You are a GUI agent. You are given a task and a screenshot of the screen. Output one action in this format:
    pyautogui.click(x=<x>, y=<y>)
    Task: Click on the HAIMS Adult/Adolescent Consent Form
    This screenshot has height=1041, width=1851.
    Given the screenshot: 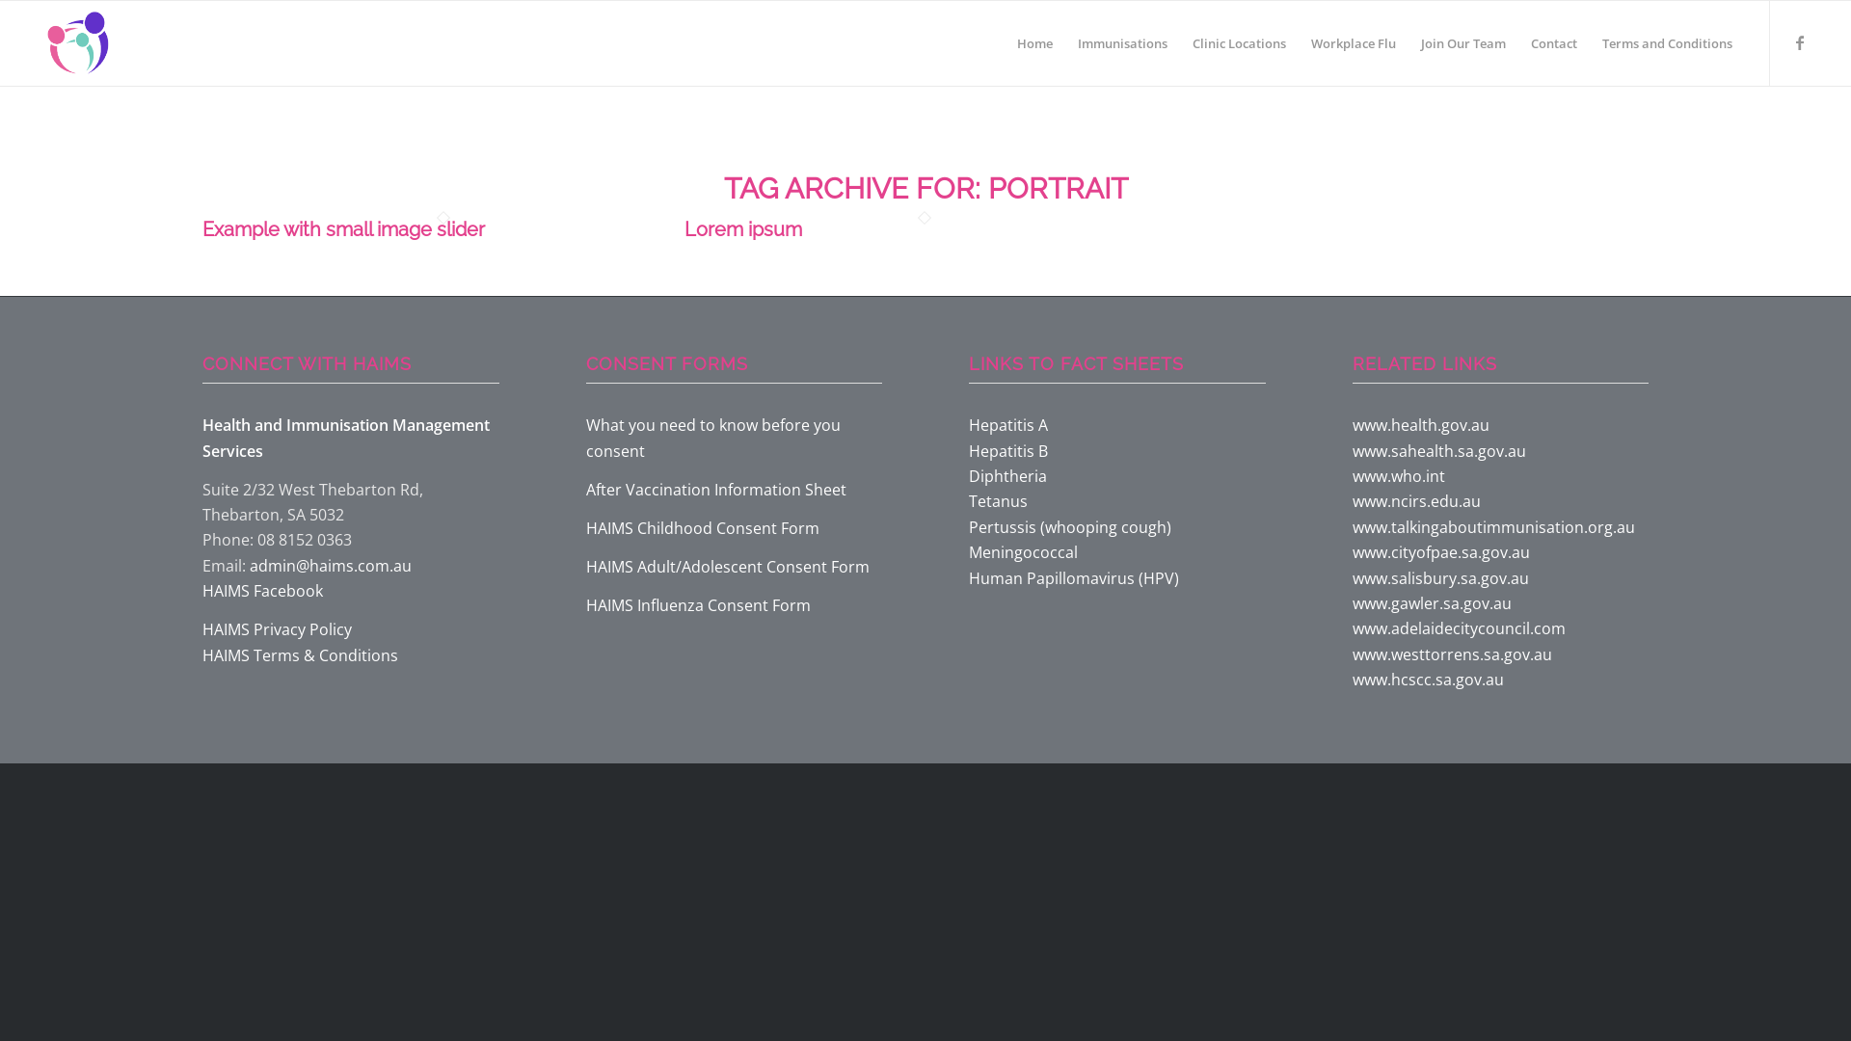 What is the action you would take?
    pyautogui.click(x=728, y=567)
    